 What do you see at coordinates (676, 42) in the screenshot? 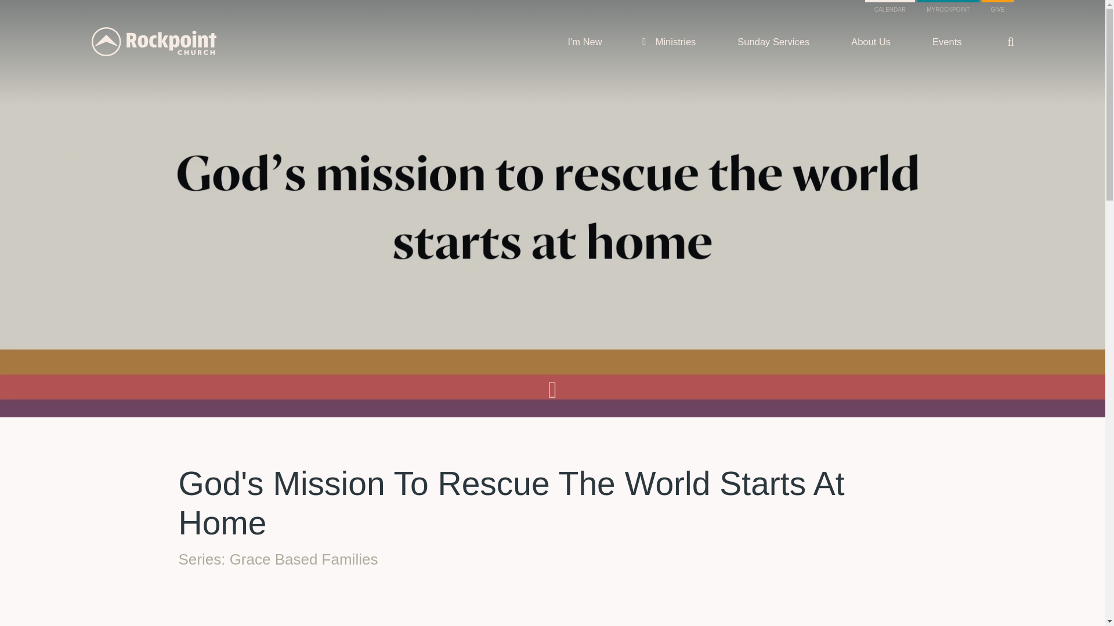
I see `Ministries` at bounding box center [676, 42].